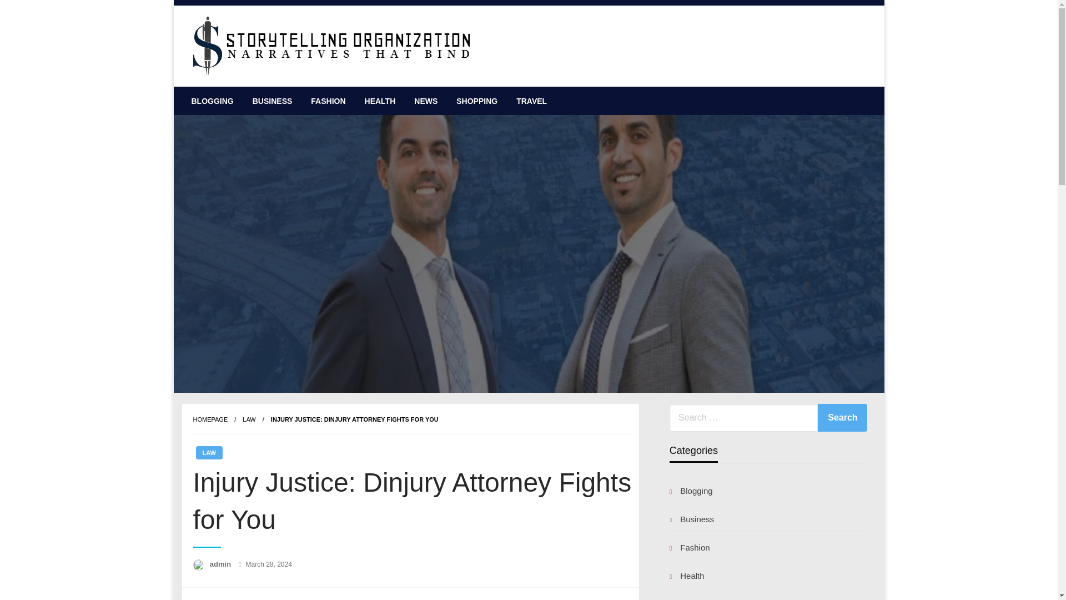 Image resolution: width=1066 pixels, height=600 pixels. I want to click on HEALTH, so click(380, 101).